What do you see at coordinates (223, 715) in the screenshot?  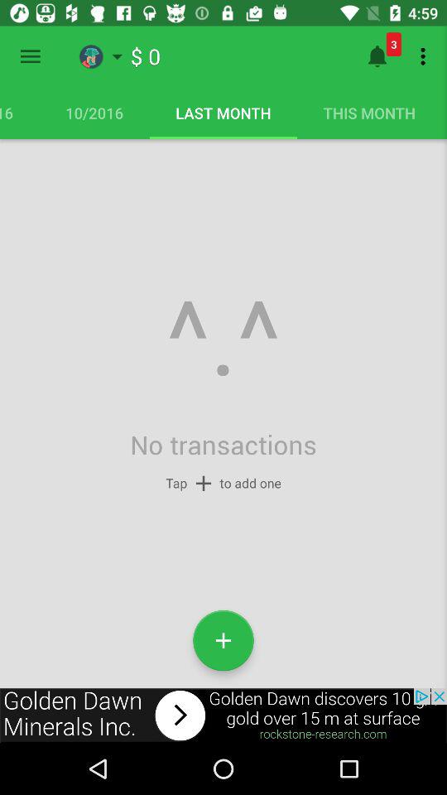 I see `open advertisement` at bounding box center [223, 715].